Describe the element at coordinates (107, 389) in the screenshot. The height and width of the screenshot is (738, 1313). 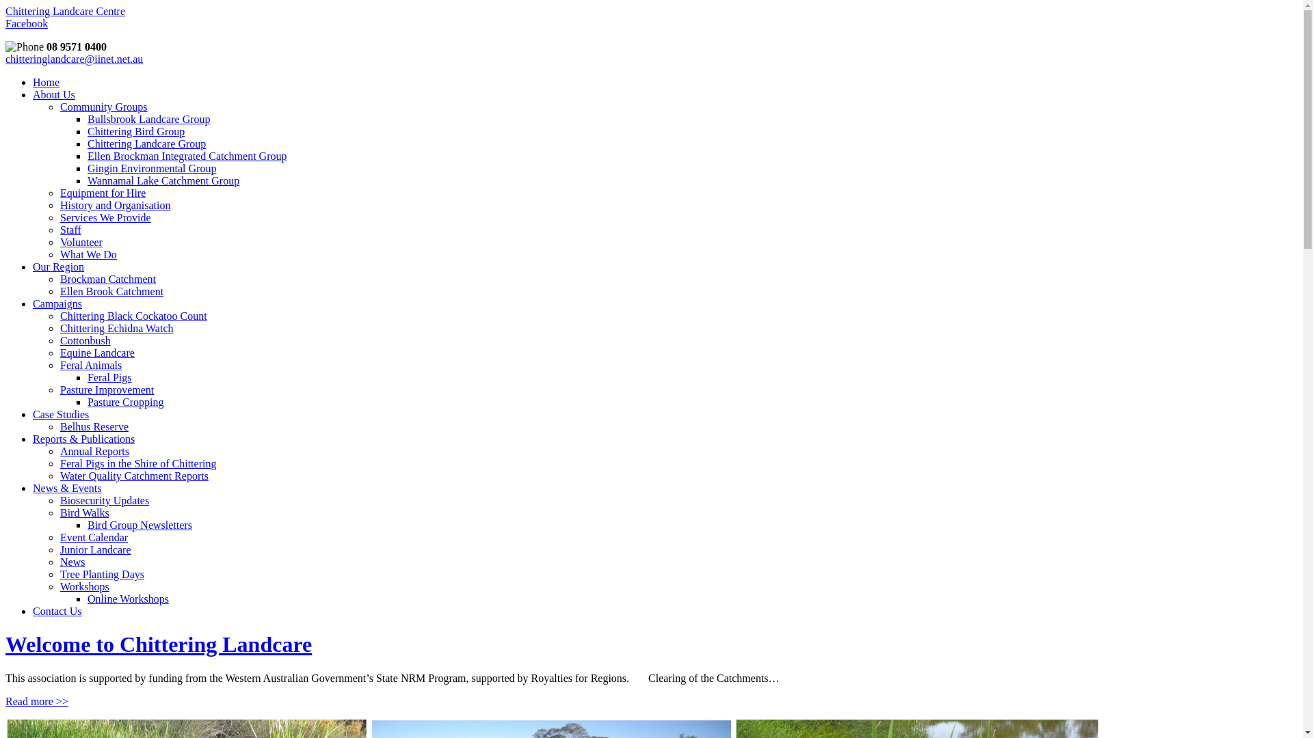
I see `Pasture Improvement` at that location.